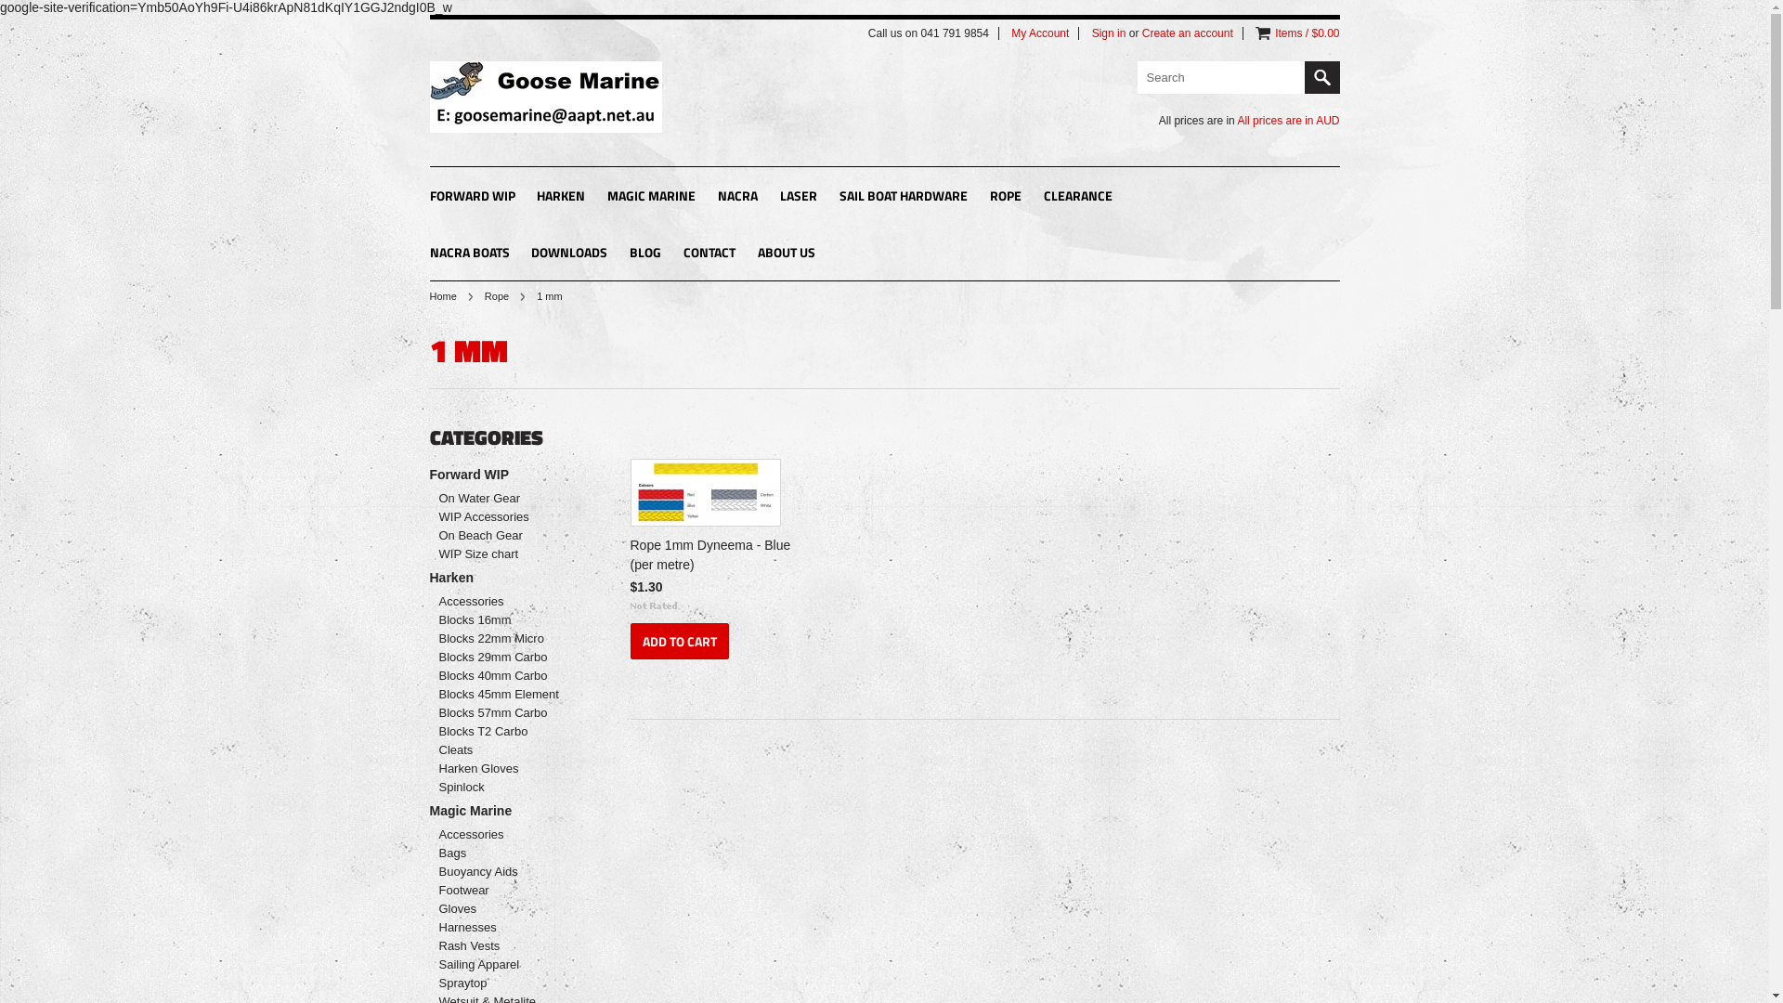 This screenshot has height=1003, width=1783. Describe the element at coordinates (1188, 33) in the screenshot. I see `Create an account` at that location.